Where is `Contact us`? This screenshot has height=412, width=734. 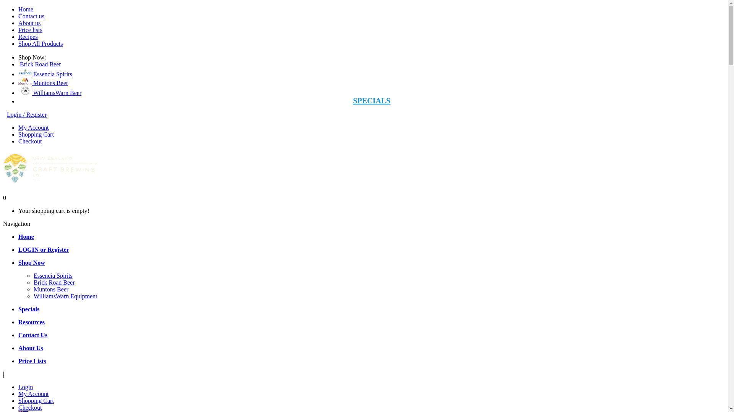 Contact us is located at coordinates (31, 16).